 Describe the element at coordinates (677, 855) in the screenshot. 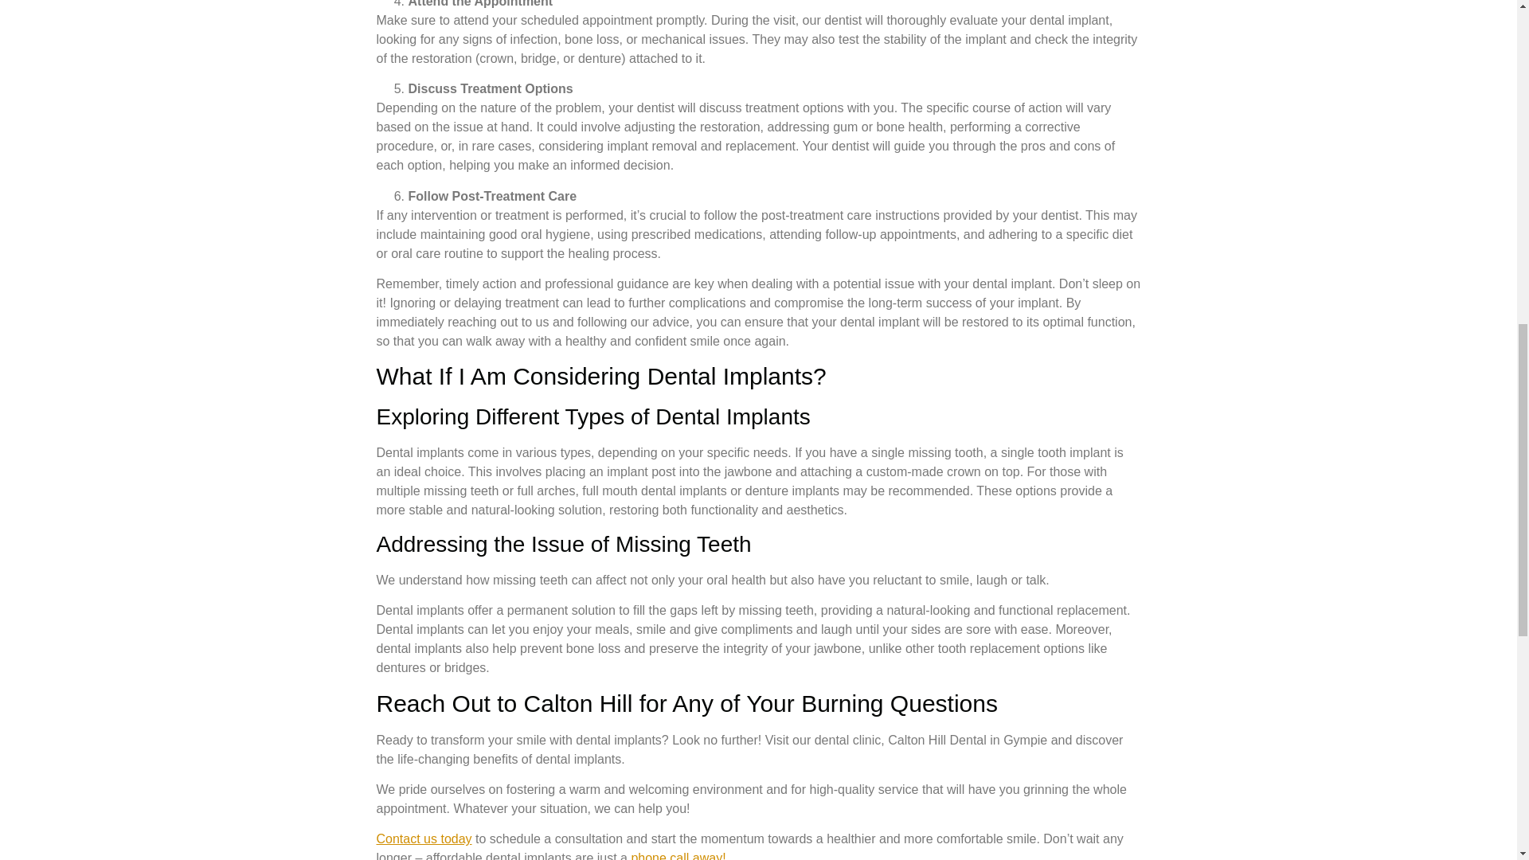

I see `phone call away!` at that location.